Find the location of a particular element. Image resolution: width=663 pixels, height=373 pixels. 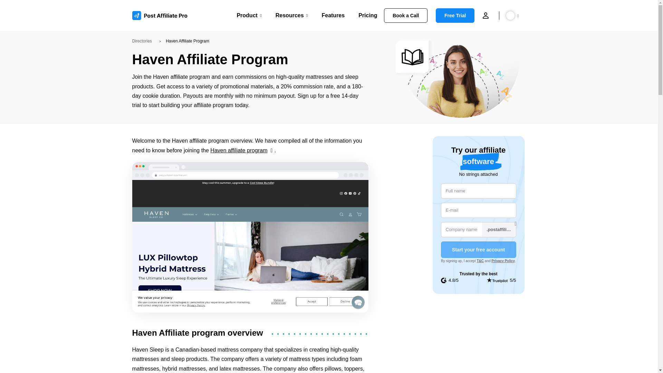

Resources is located at coordinates (292, 15).